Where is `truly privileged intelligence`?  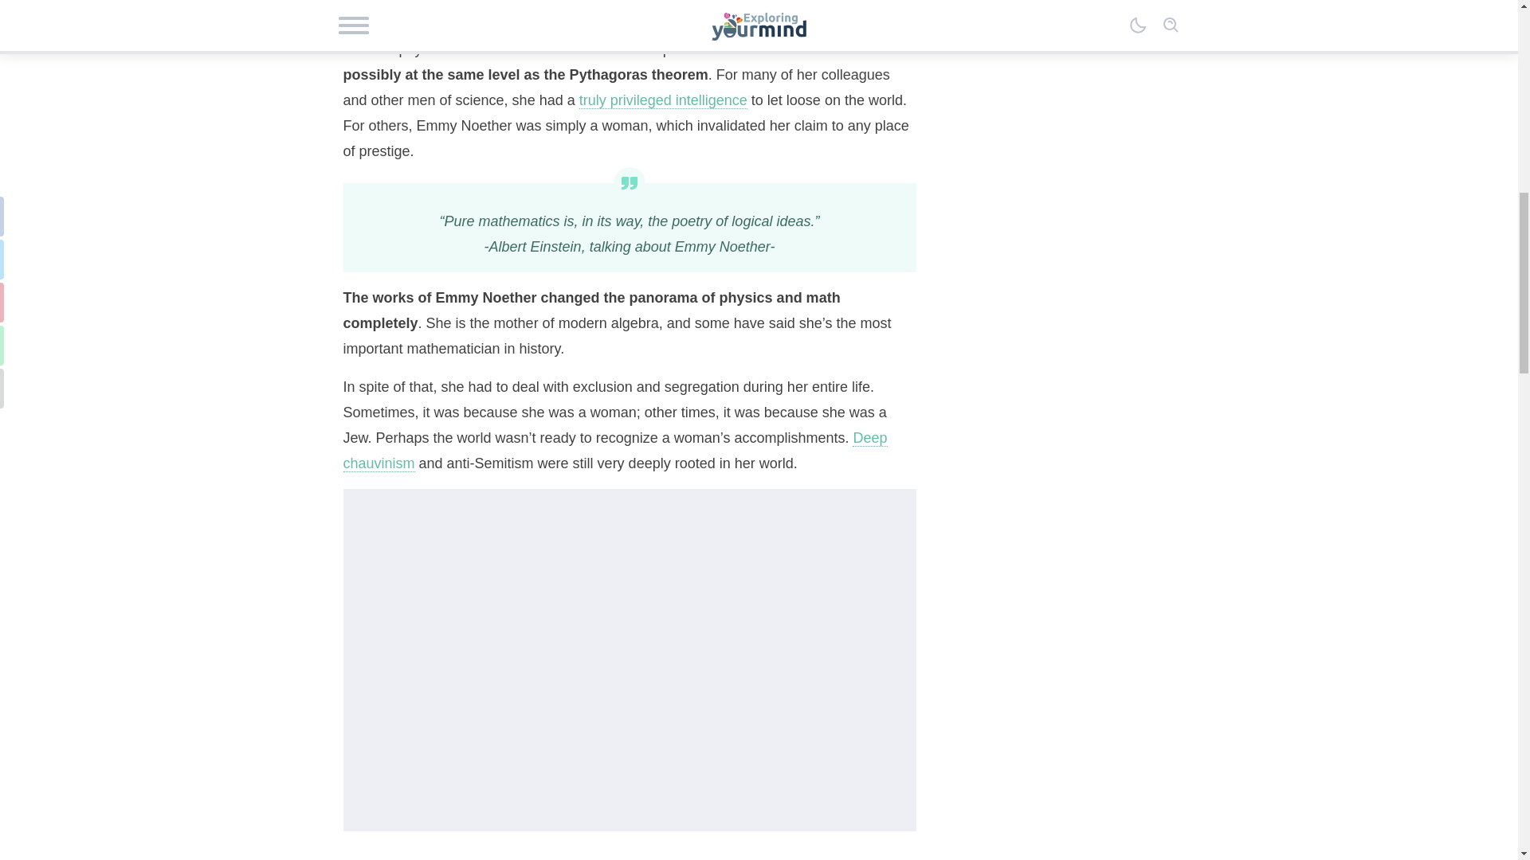
truly privileged intelligence is located at coordinates (663, 100).